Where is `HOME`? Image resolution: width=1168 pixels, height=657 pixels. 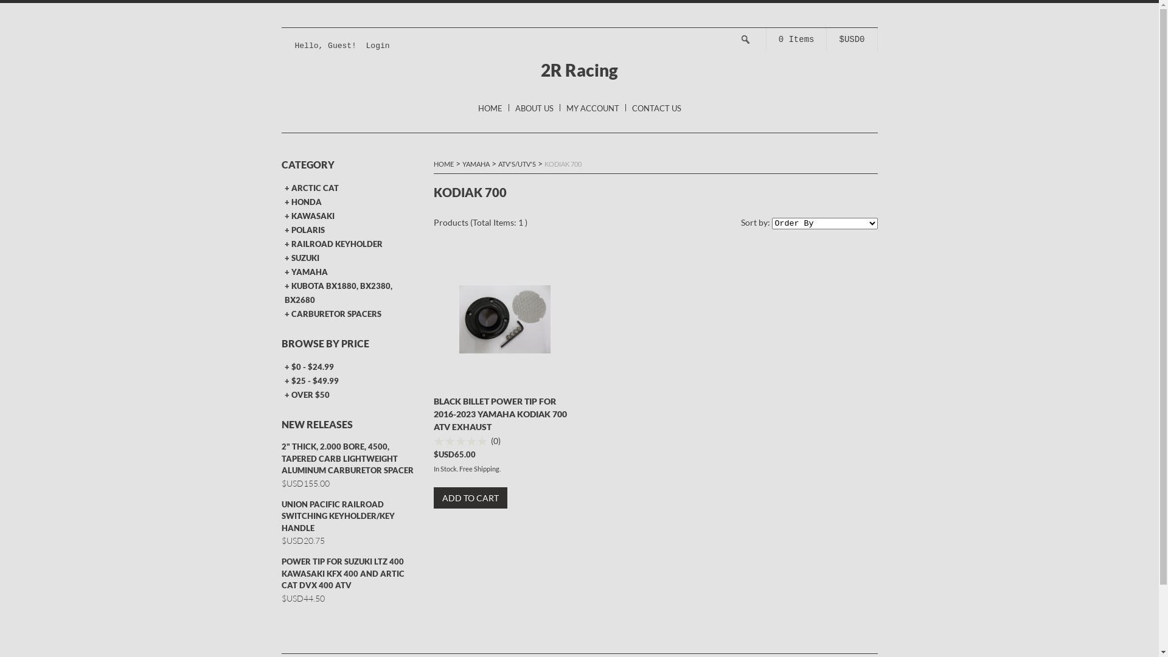
HOME is located at coordinates (490, 108).